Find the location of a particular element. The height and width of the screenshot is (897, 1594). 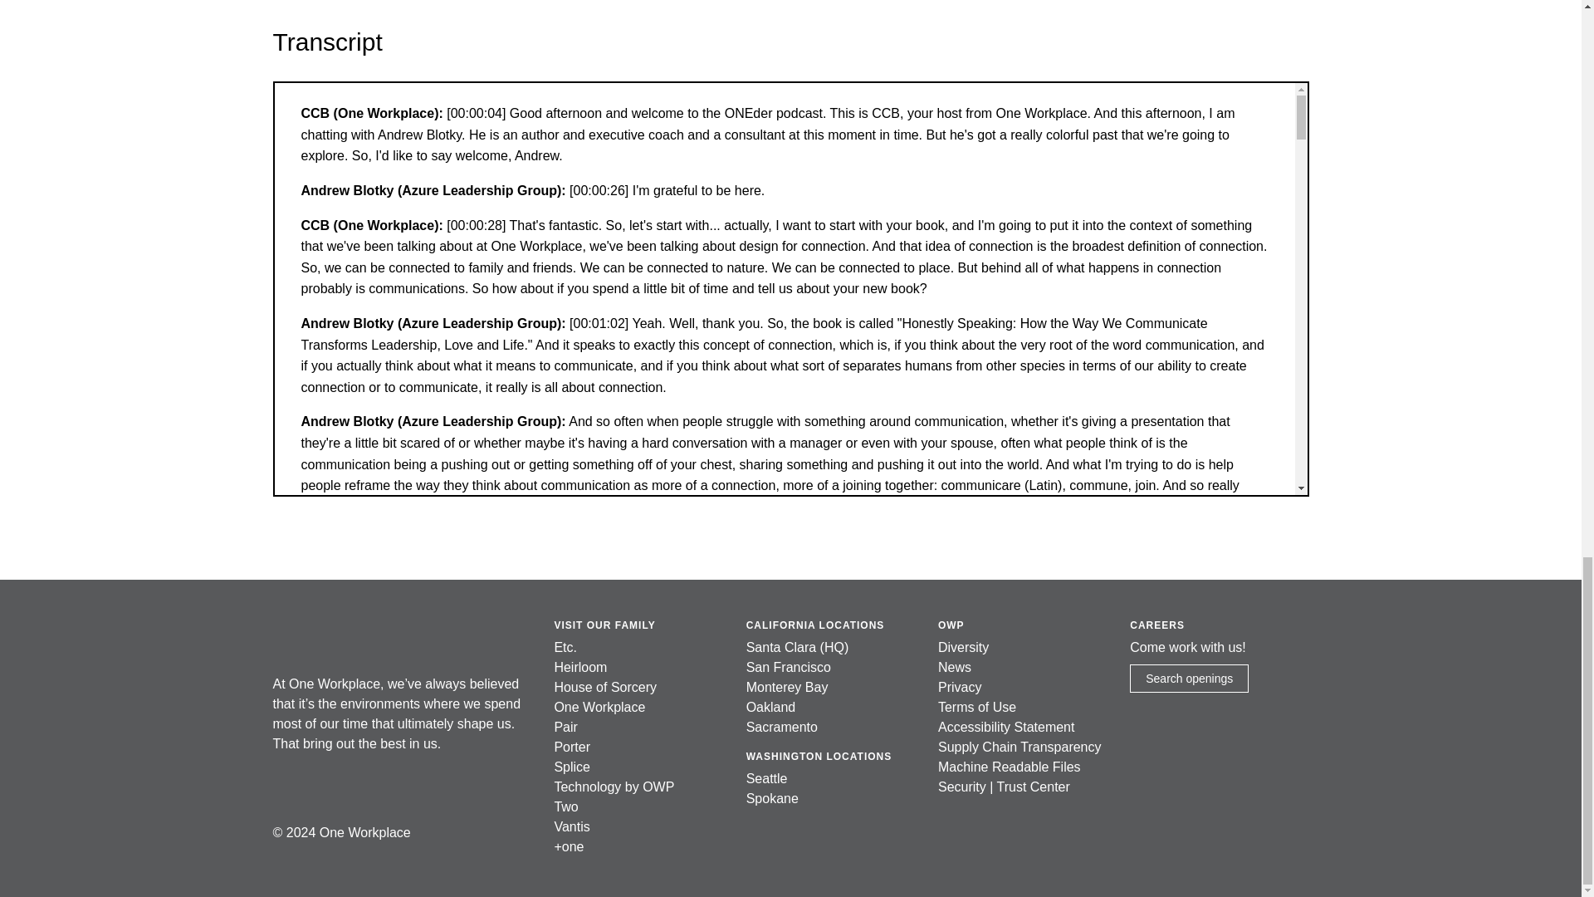

Etc. is located at coordinates (565, 648).